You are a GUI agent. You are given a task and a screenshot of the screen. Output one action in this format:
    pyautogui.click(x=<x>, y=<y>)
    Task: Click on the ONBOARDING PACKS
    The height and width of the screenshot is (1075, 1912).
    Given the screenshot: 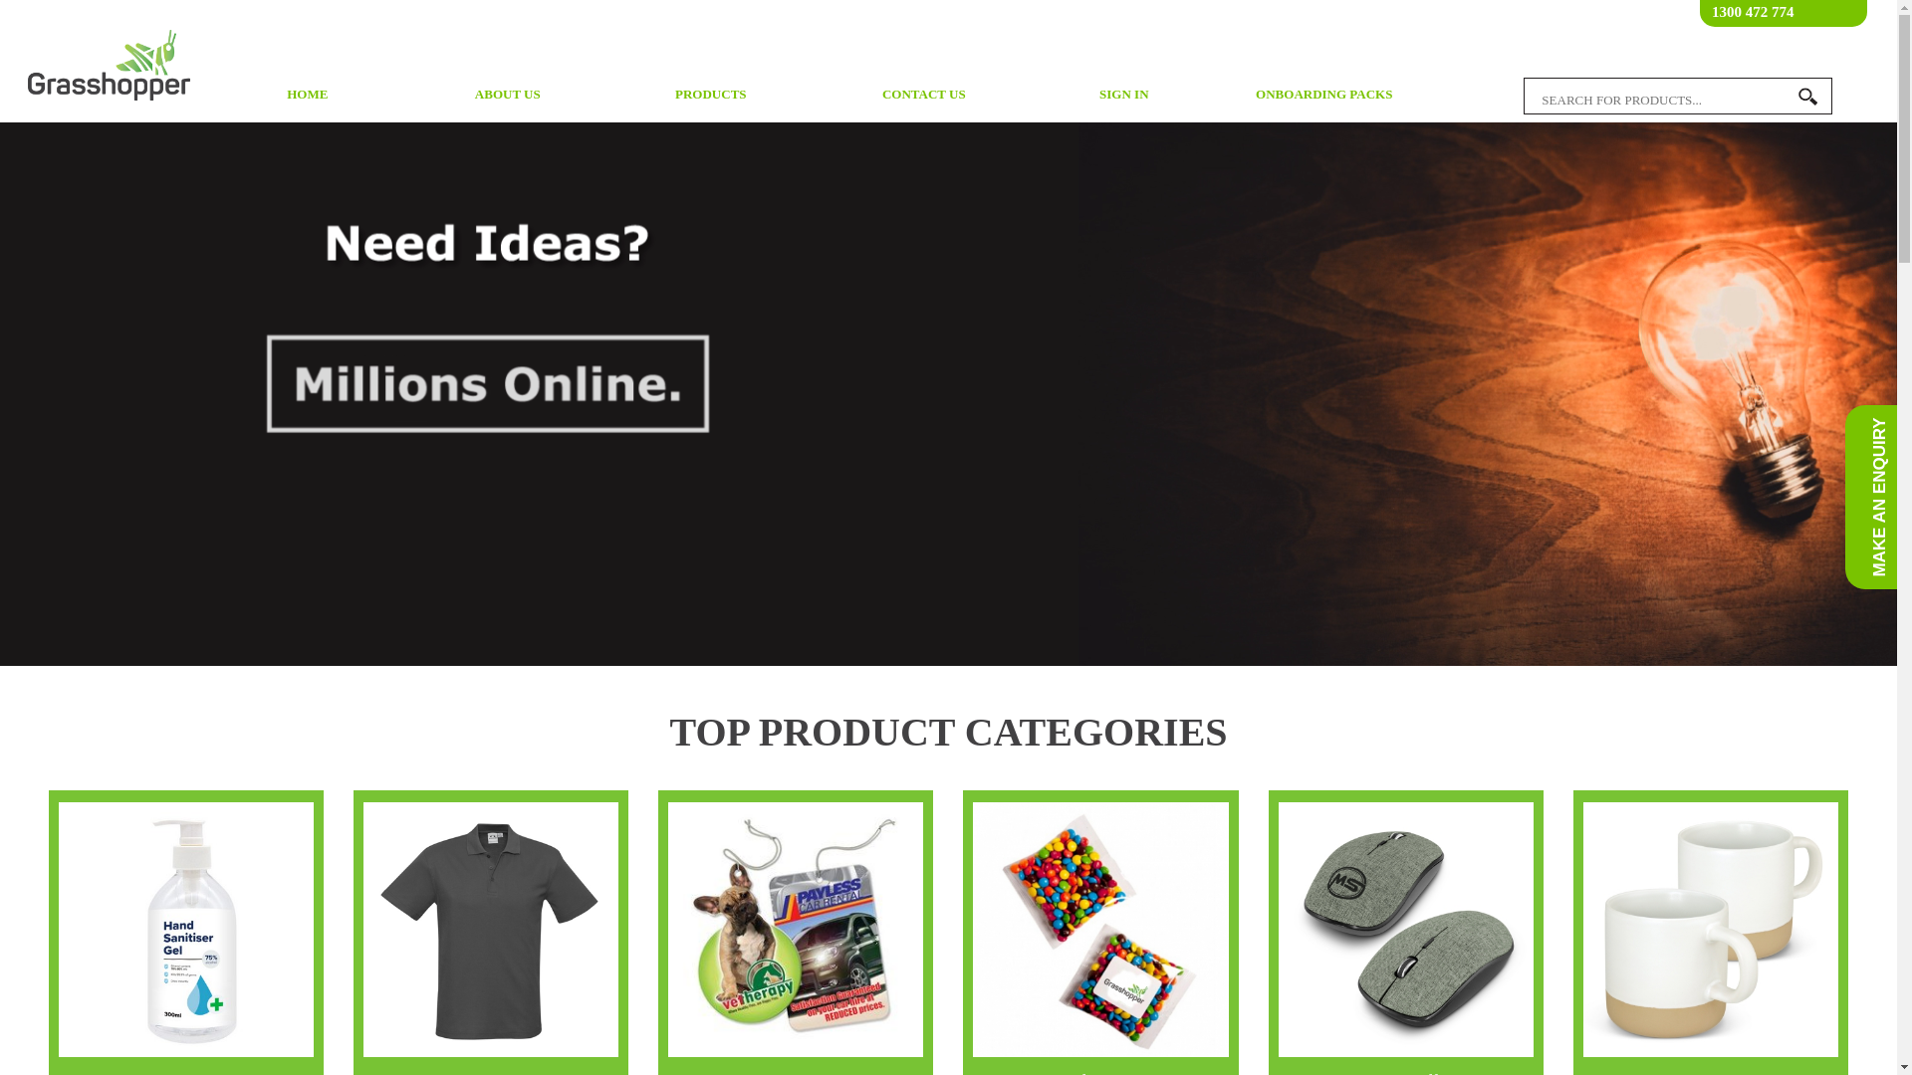 What is the action you would take?
    pyautogui.click(x=1324, y=95)
    